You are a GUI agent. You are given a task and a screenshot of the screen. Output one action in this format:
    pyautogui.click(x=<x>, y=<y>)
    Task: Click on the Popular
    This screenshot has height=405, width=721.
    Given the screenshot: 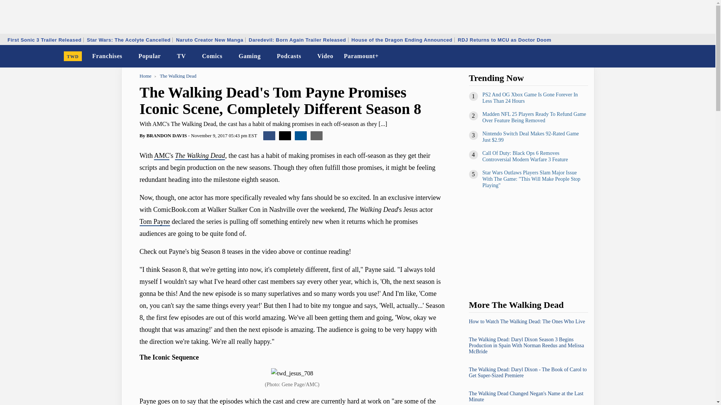 What is the action you would take?
    pyautogui.click(x=149, y=56)
    